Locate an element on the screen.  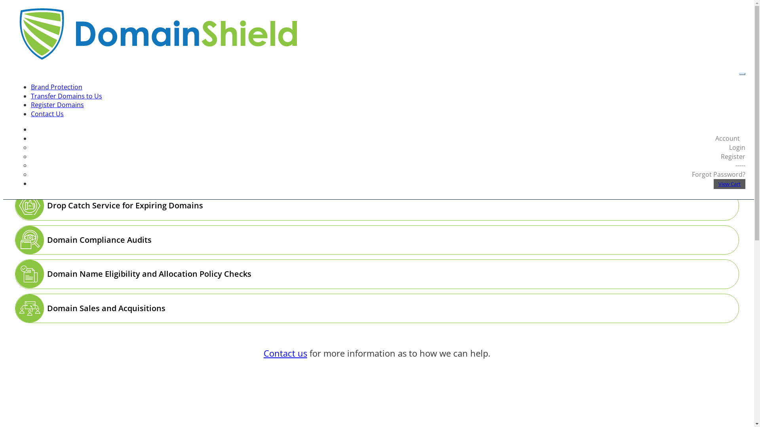
Login is located at coordinates (737, 147).